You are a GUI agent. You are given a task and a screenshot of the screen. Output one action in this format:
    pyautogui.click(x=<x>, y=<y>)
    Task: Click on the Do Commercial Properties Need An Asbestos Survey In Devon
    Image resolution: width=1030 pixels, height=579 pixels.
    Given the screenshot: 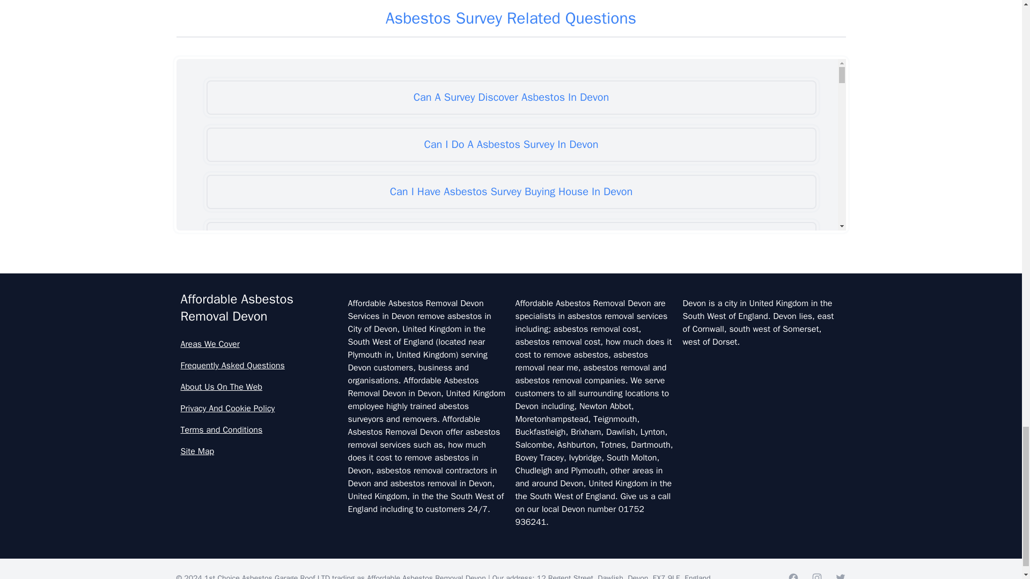 What is the action you would take?
    pyautogui.click(x=511, y=522)
    